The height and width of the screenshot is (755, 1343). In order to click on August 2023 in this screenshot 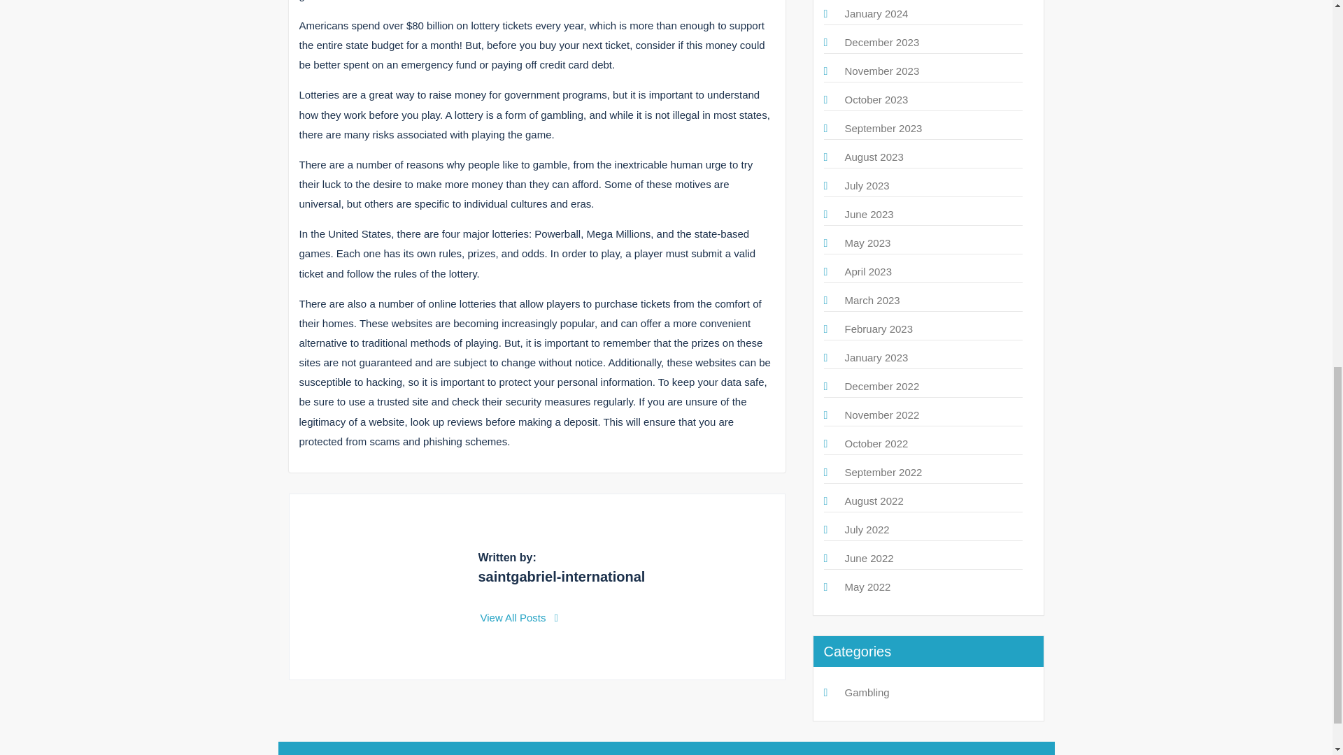, I will do `click(874, 157)`.